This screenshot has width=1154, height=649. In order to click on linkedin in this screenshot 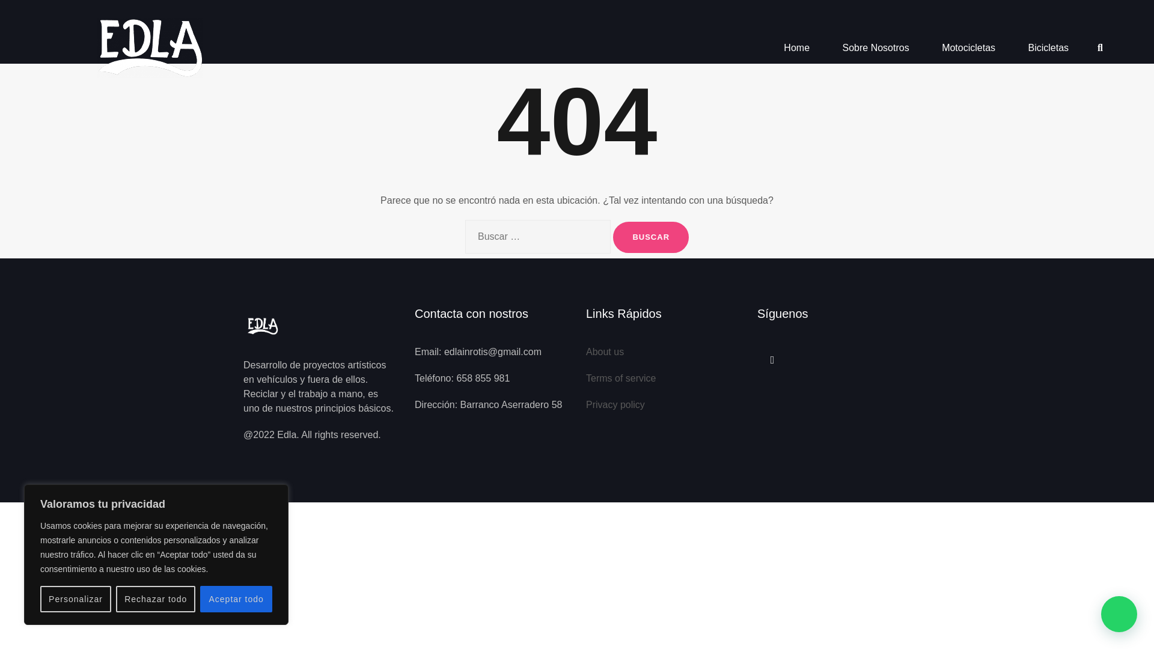, I will do `click(772, 359)`.